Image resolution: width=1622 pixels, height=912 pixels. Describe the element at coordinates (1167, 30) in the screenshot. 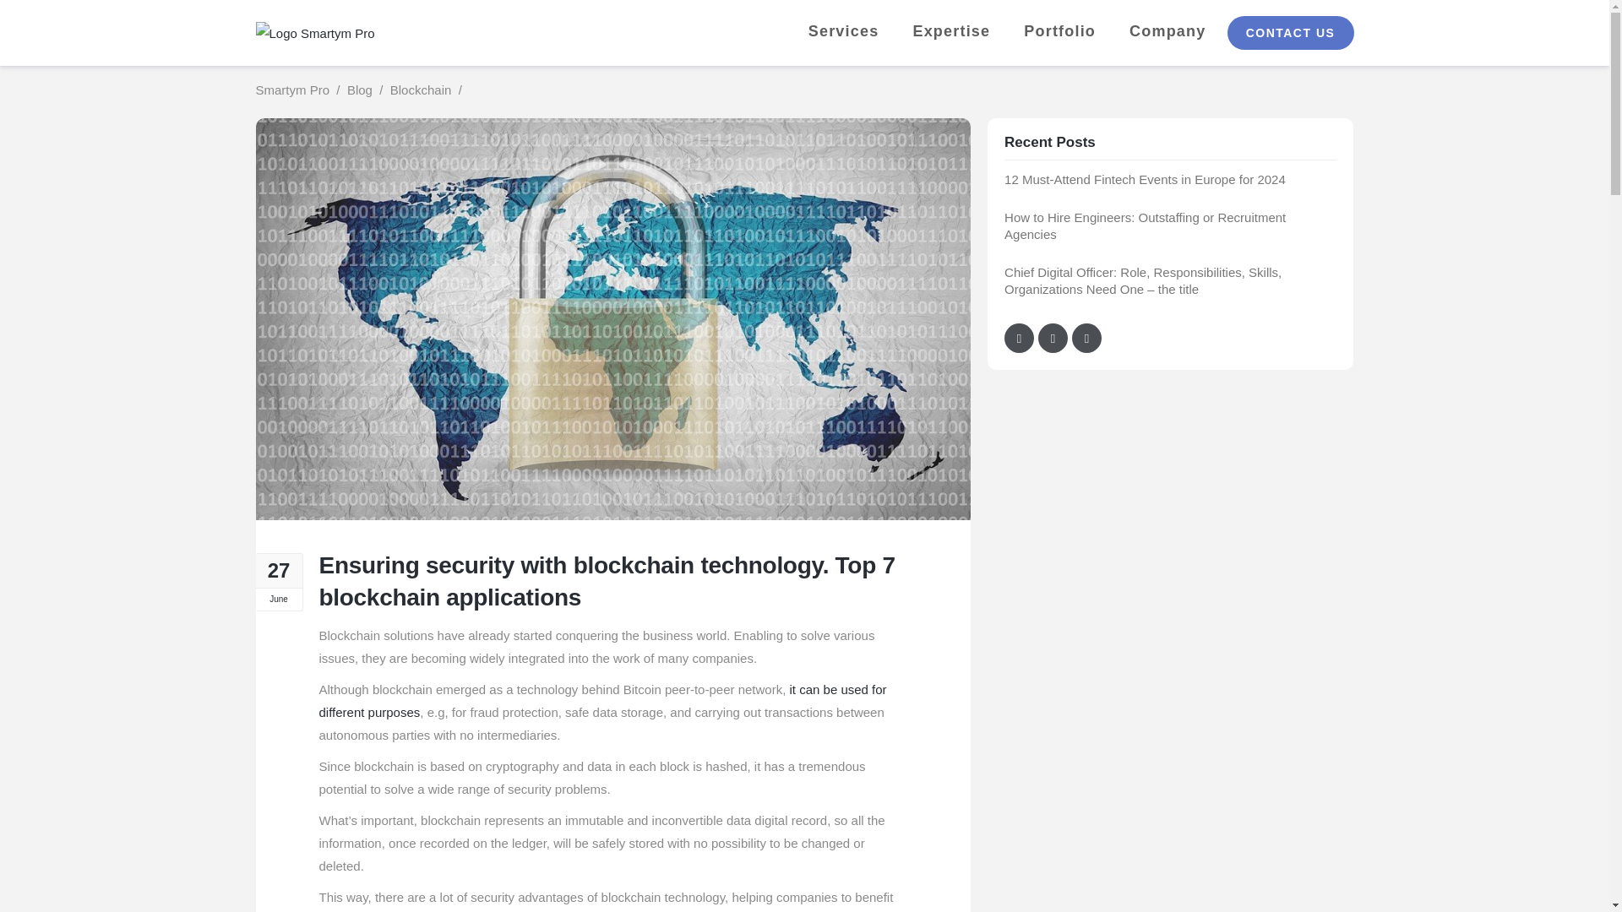

I see `Company` at that location.